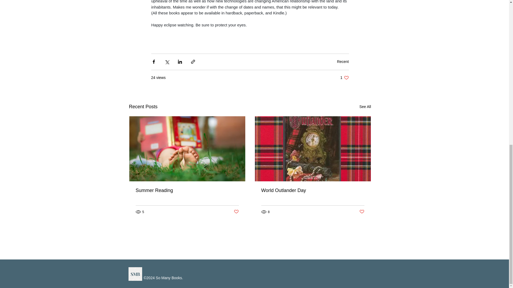  What do you see at coordinates (345, 78) in the screenshot?
I see `Summer Reading` at bounding box center [345, 78].